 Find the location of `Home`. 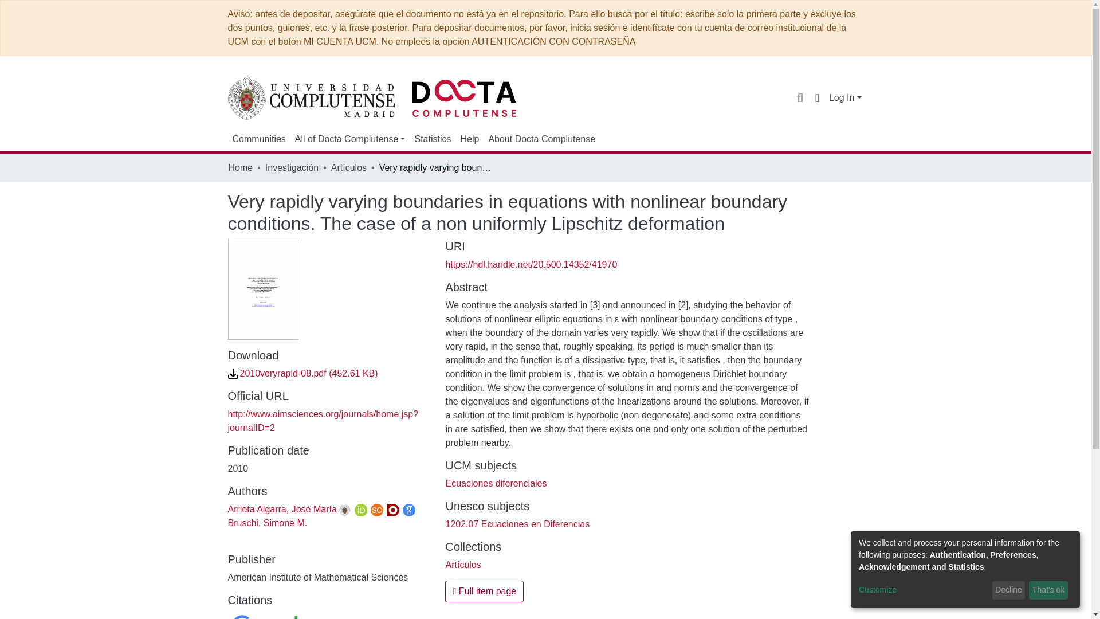

Home is located at coordinates (240, 167).